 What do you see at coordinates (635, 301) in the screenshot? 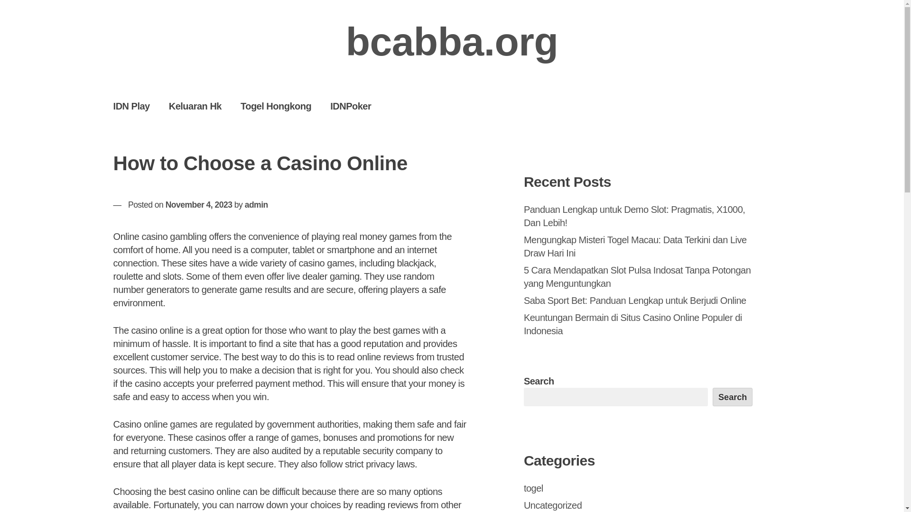
I see `Saba Sport Bet: Panduan Lengkap untuk Berjudi Online` at bounding box center [635, 301].